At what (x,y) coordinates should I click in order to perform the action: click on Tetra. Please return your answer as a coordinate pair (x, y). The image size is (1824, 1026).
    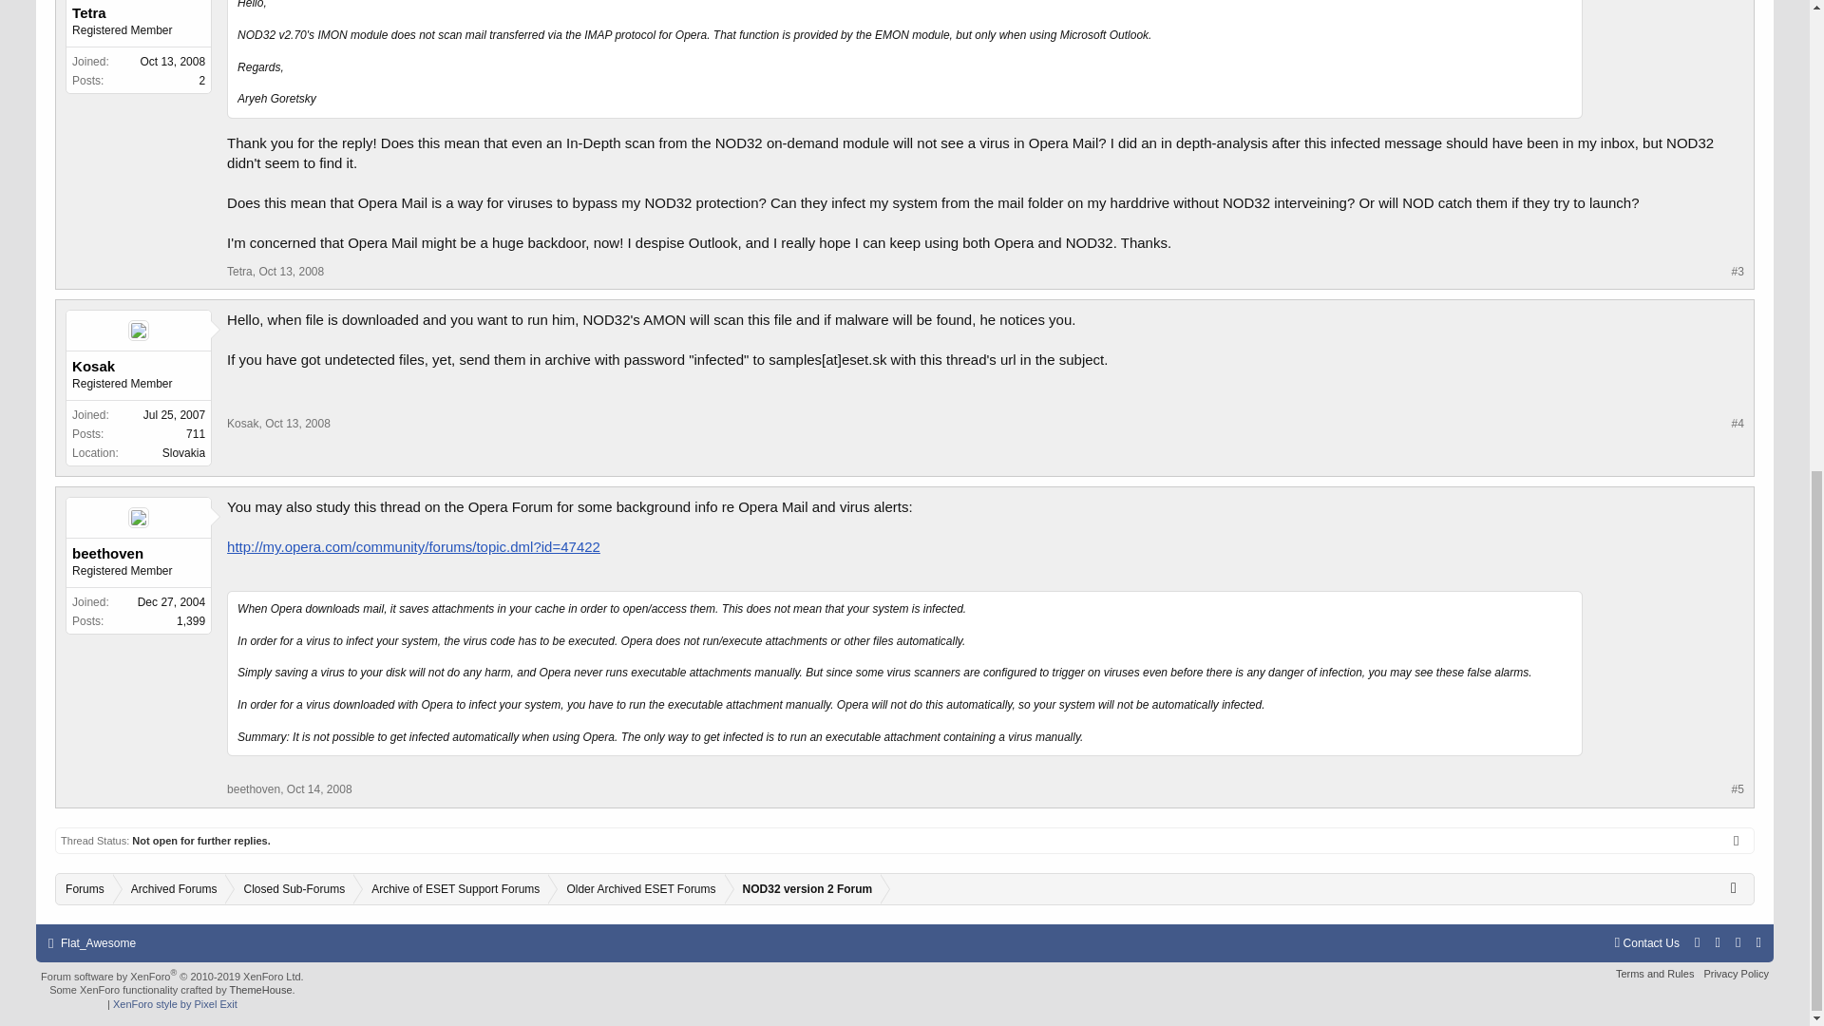
    Looking at the image, I should click on (139, 13).